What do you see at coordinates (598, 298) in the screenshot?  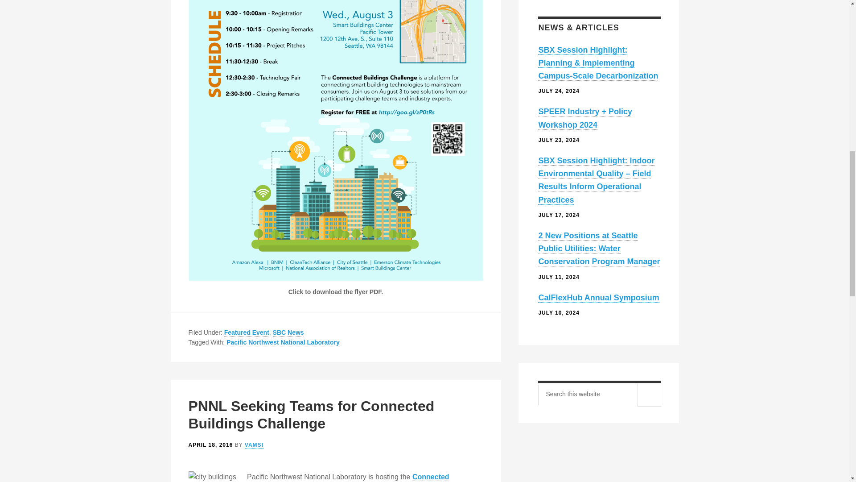 I see `CalFlexHub Annual Symposium` at bounding box center [598, 298].